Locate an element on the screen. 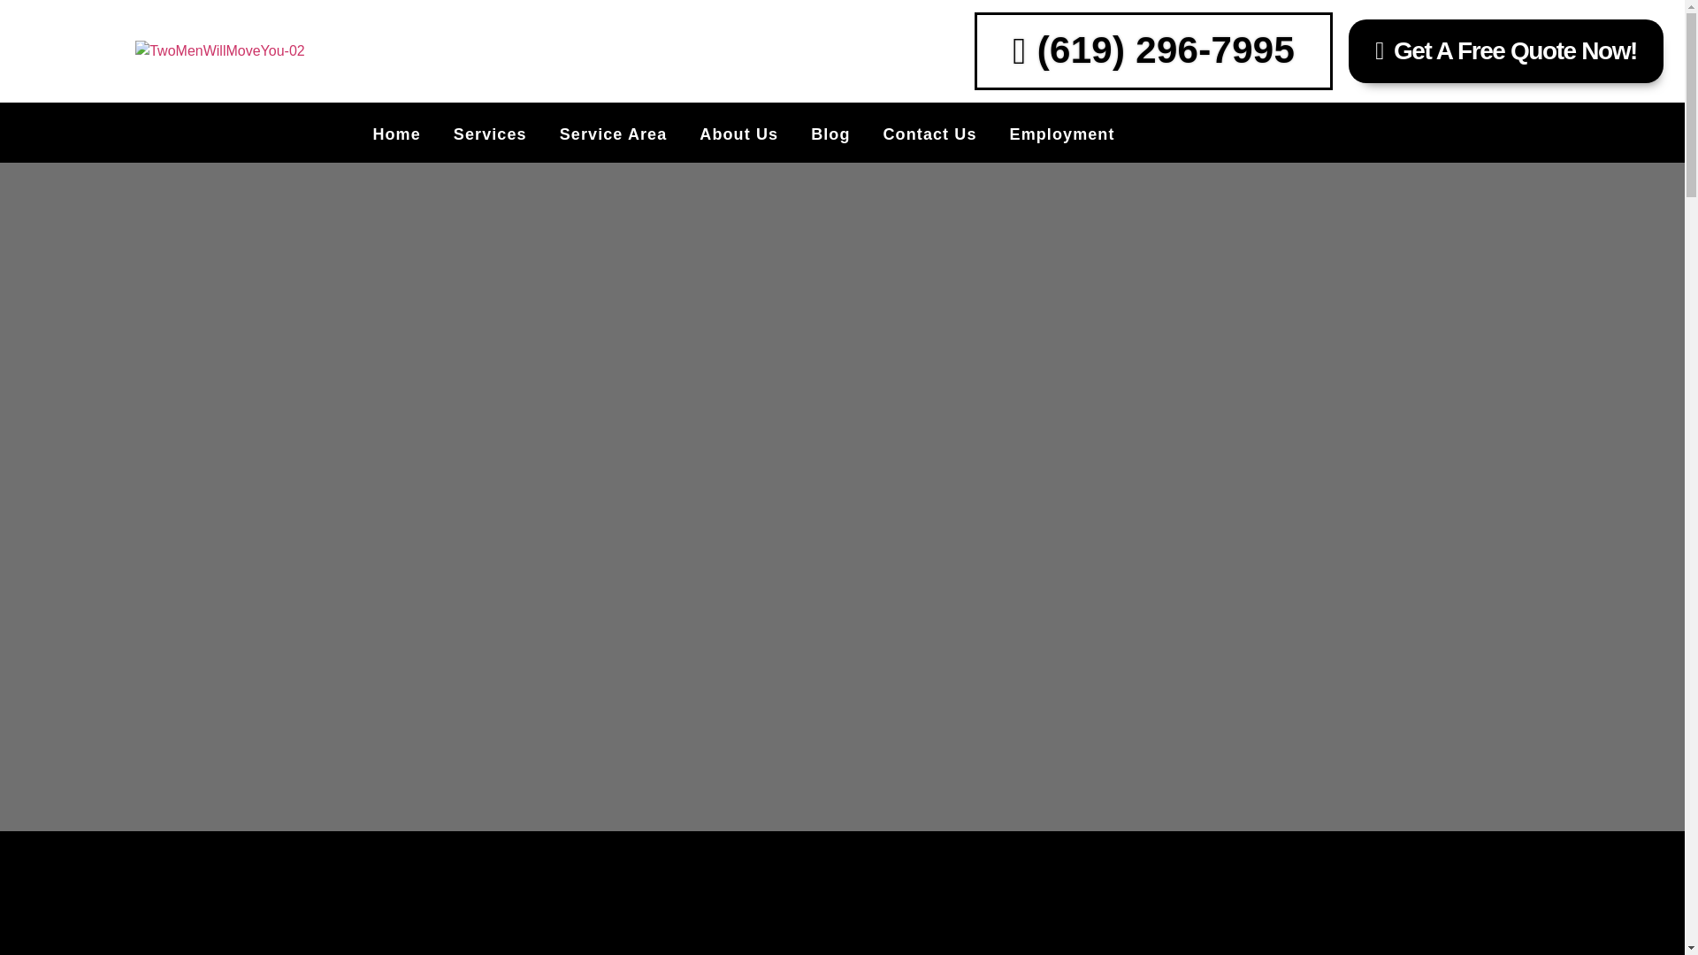 This screenshot has width=1698, height=955. About Us is located at coordinates (738, 134).